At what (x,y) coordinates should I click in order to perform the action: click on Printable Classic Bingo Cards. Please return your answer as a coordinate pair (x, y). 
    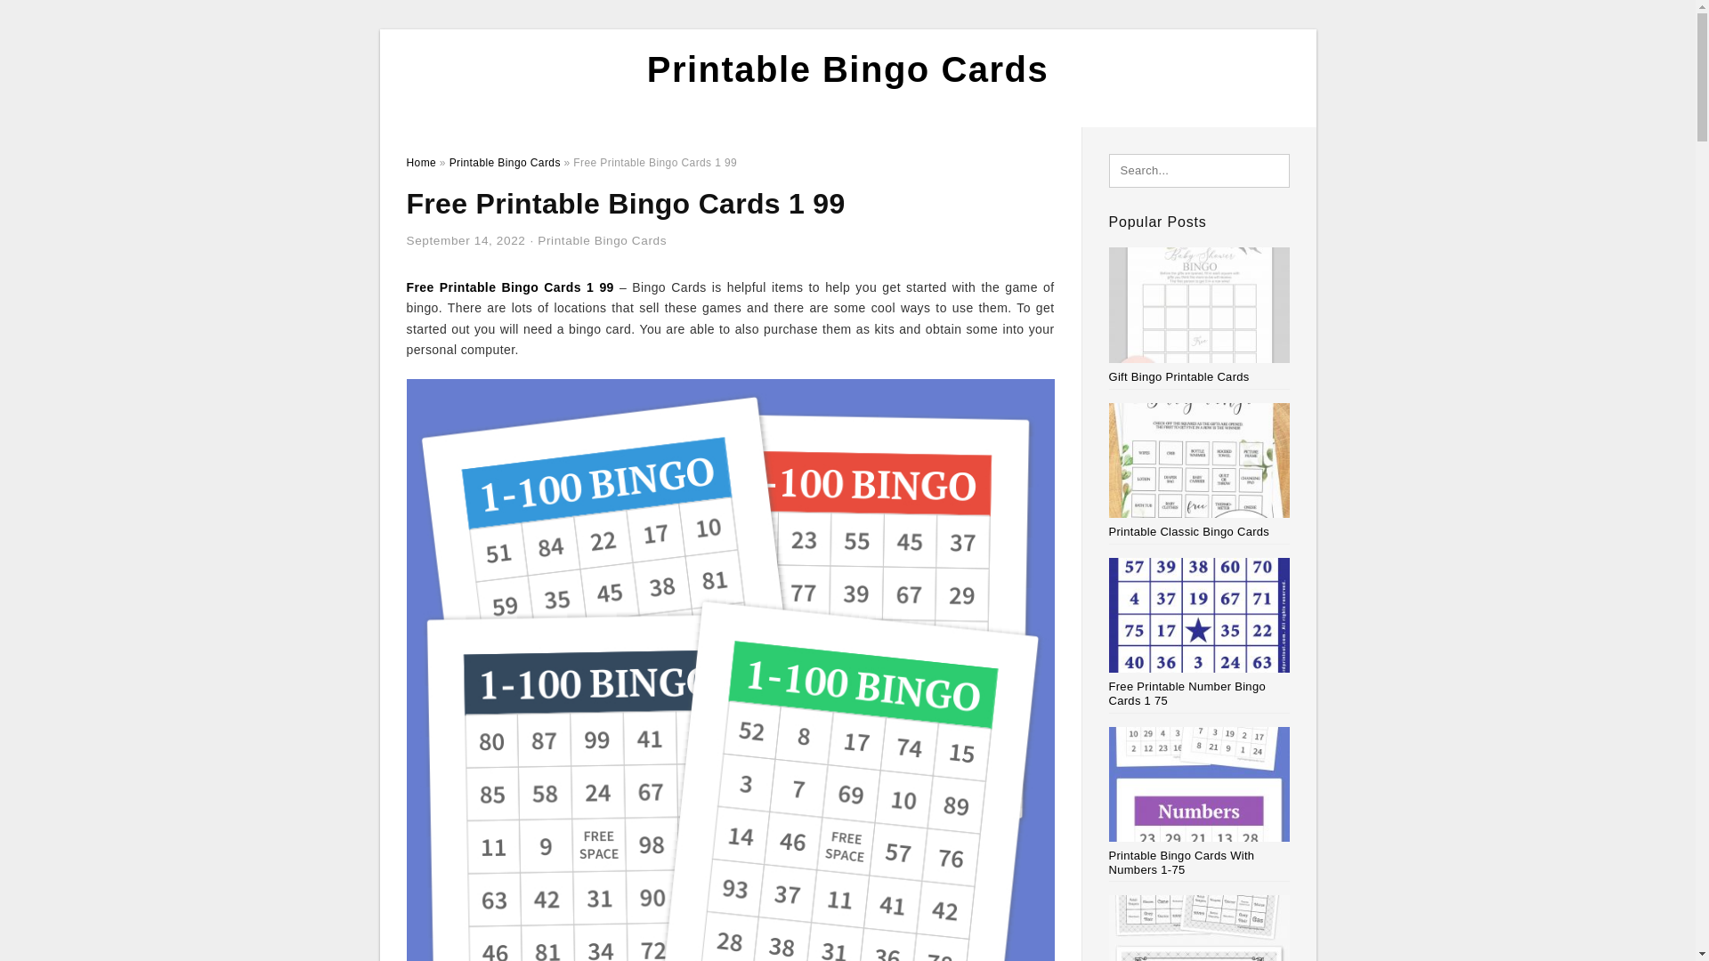
    Looking at the image, I should click on (1200, 470).